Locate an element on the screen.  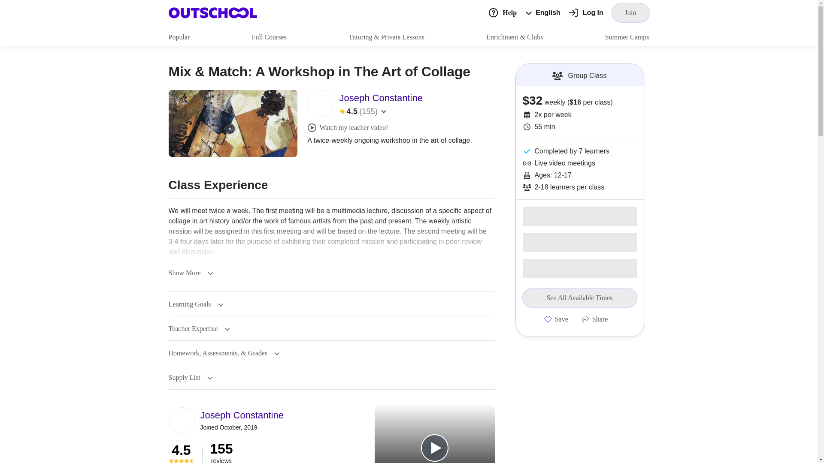
See All Available Times is located at coordinates (579, 298).